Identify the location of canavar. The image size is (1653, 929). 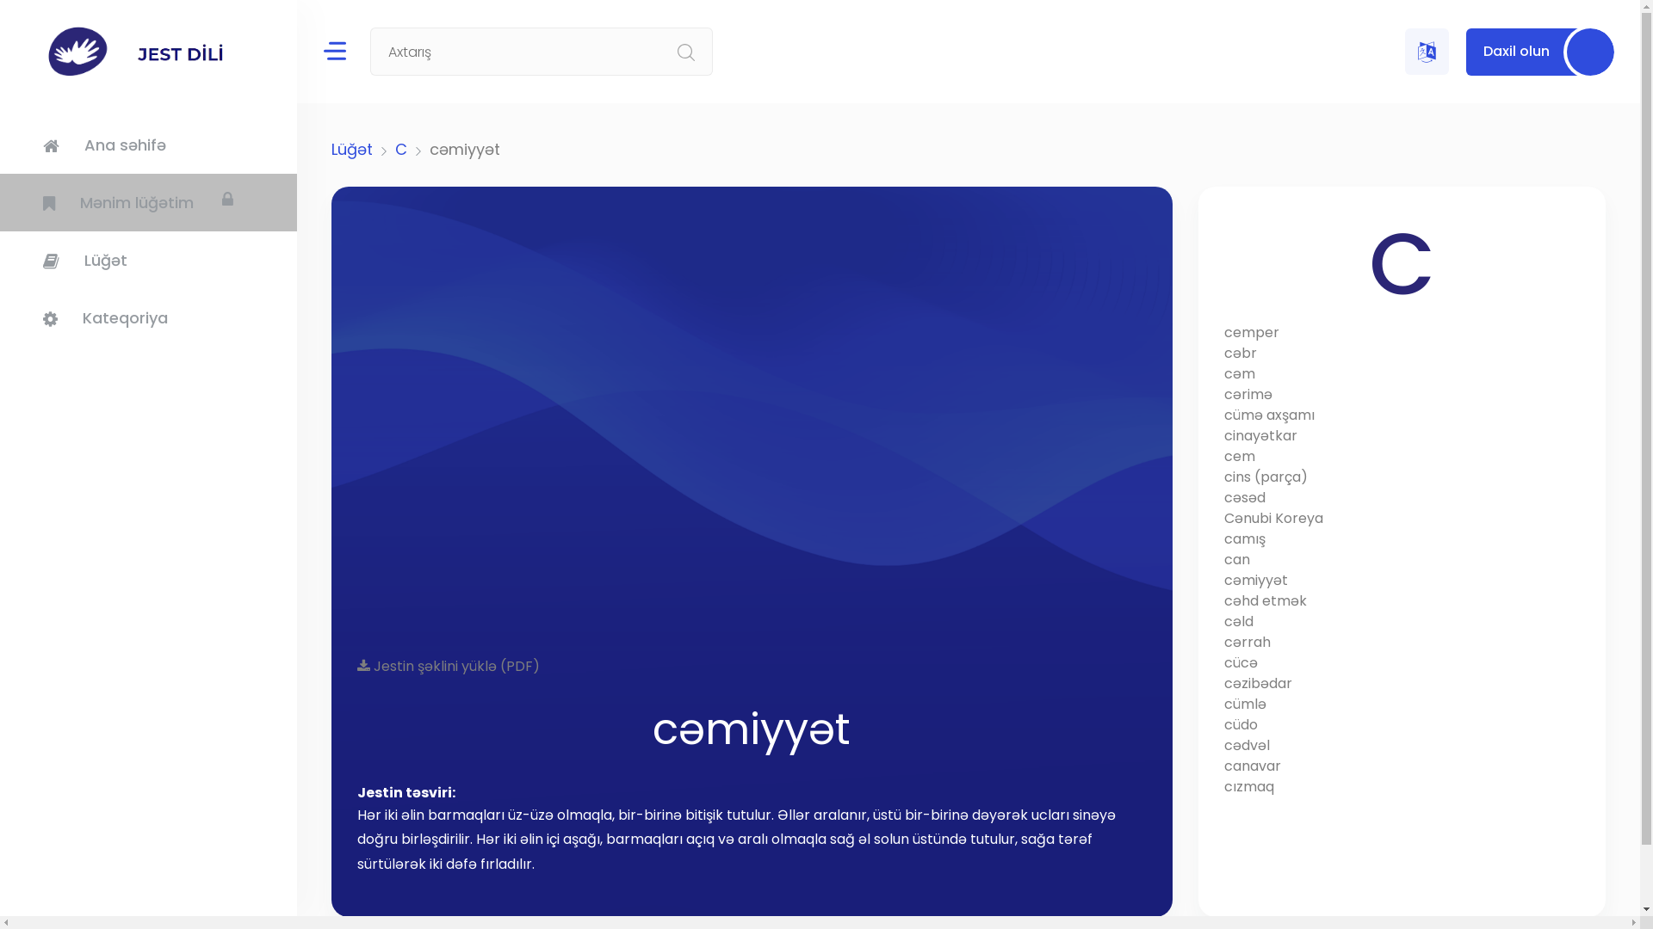
(1402, 766).